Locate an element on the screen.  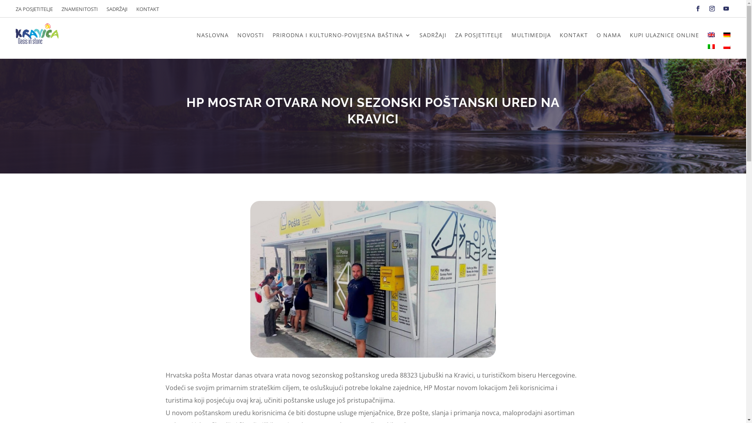
ZNAMENITOSTI is located at coordinates (80, 11).